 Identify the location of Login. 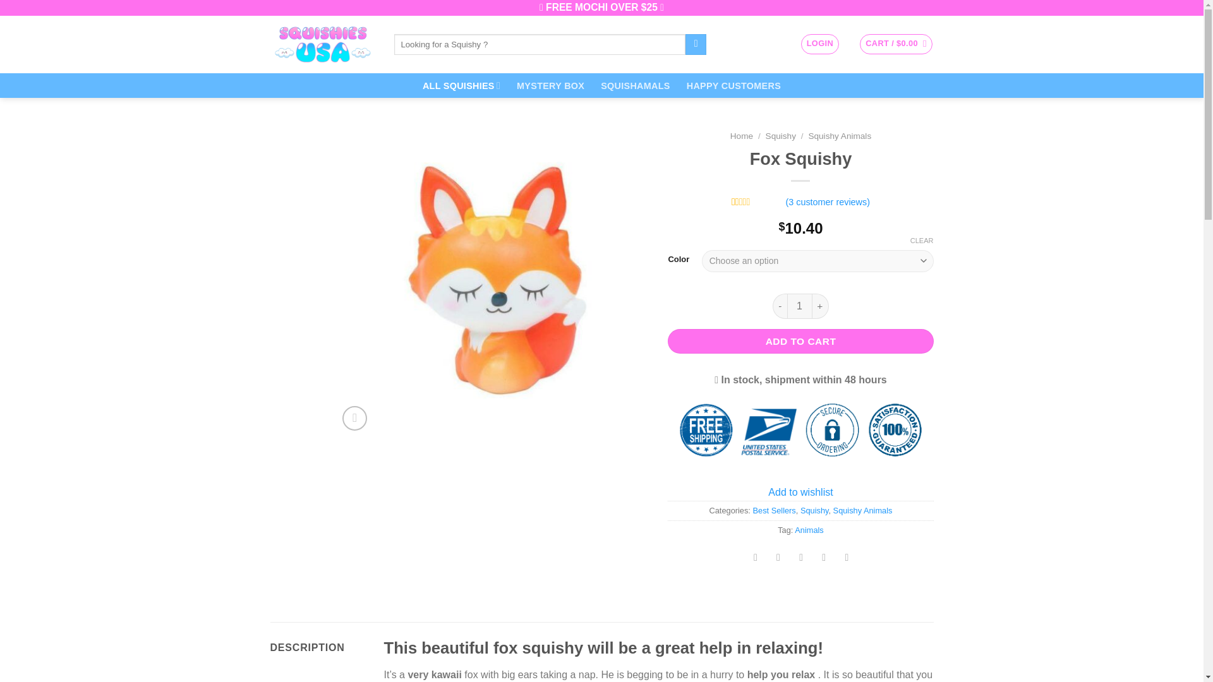
(820, 44).